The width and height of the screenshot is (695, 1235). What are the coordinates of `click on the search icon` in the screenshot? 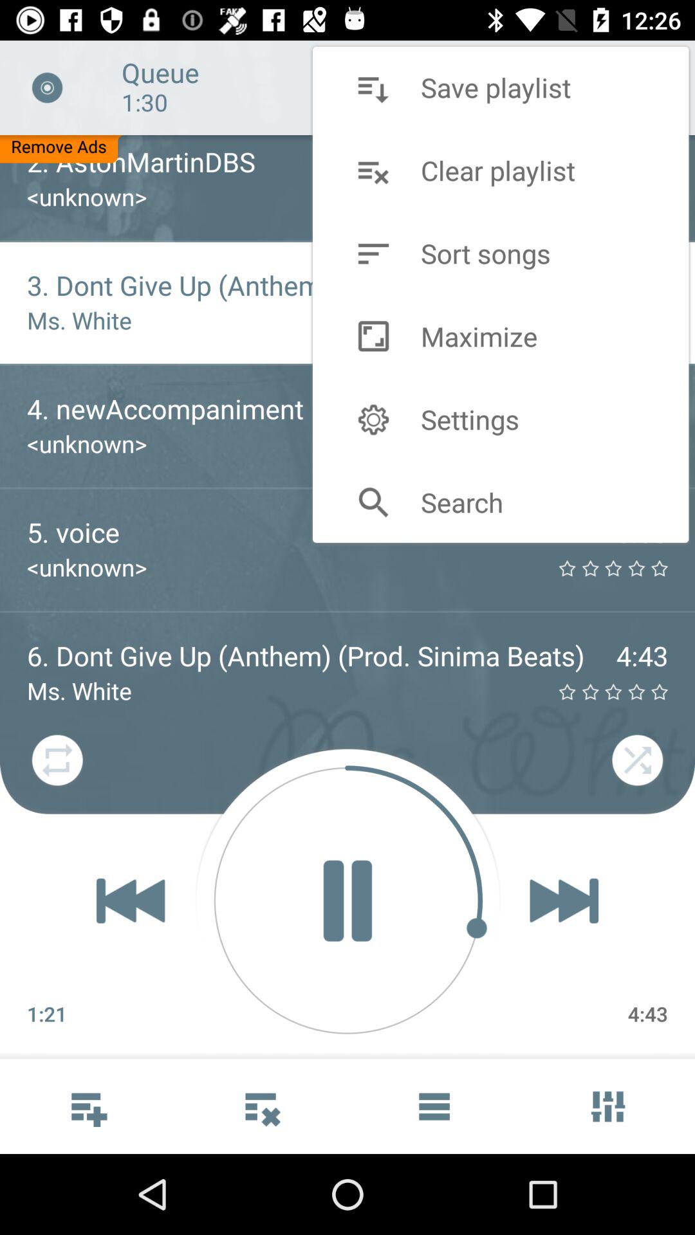 It's located at (373, 502).